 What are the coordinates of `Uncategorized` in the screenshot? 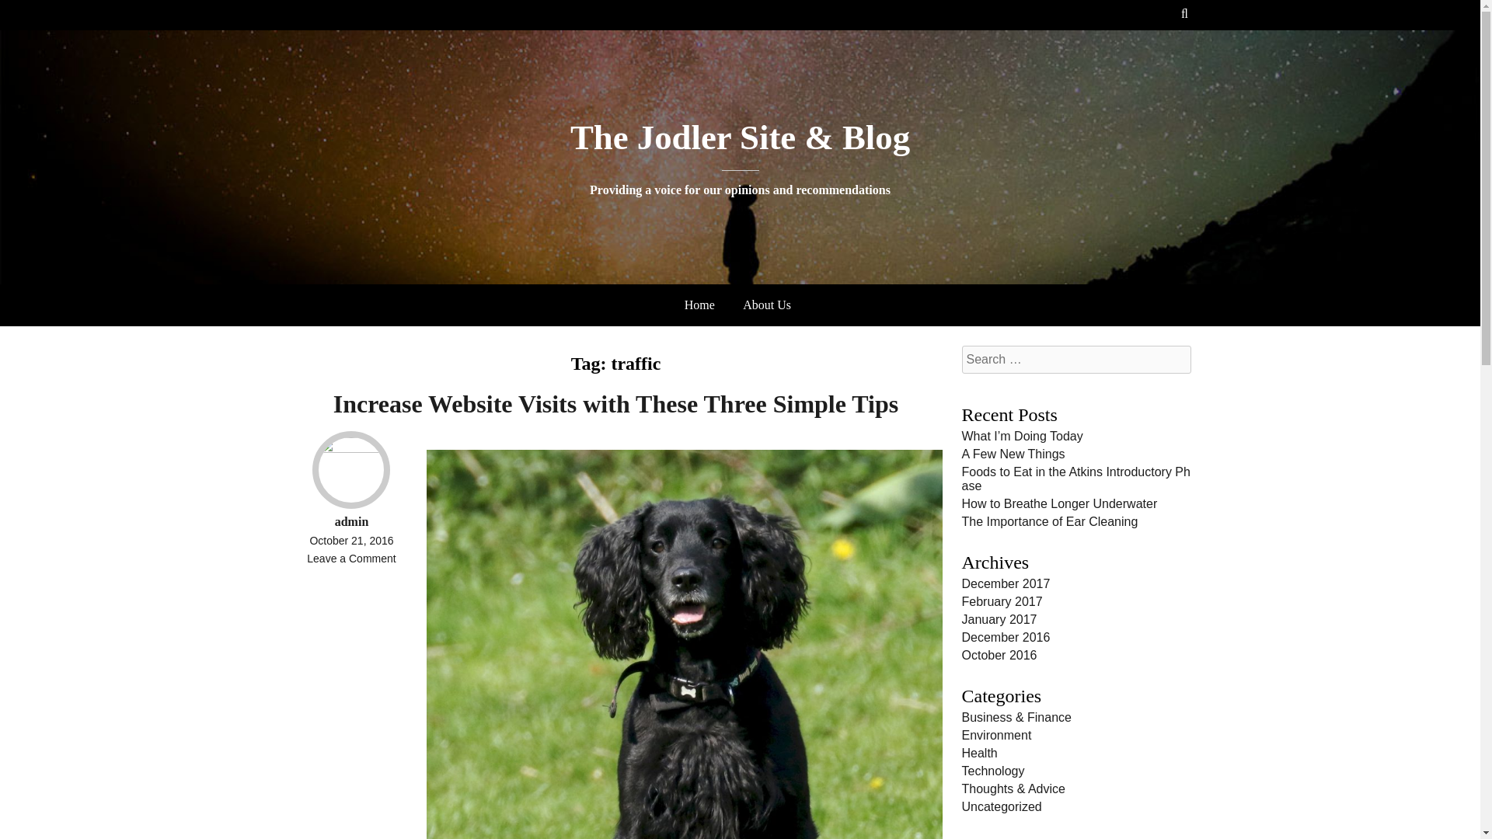 It's located at (1002, 806).